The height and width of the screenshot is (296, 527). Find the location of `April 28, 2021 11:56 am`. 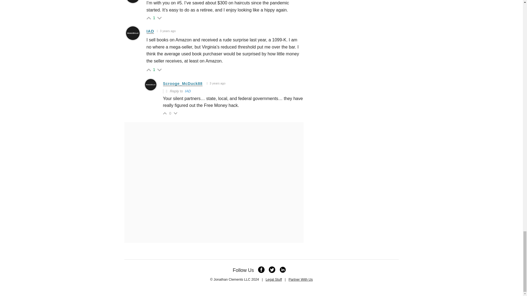

April 28, 2021 11:56 am is located at coordinates (216, 83).